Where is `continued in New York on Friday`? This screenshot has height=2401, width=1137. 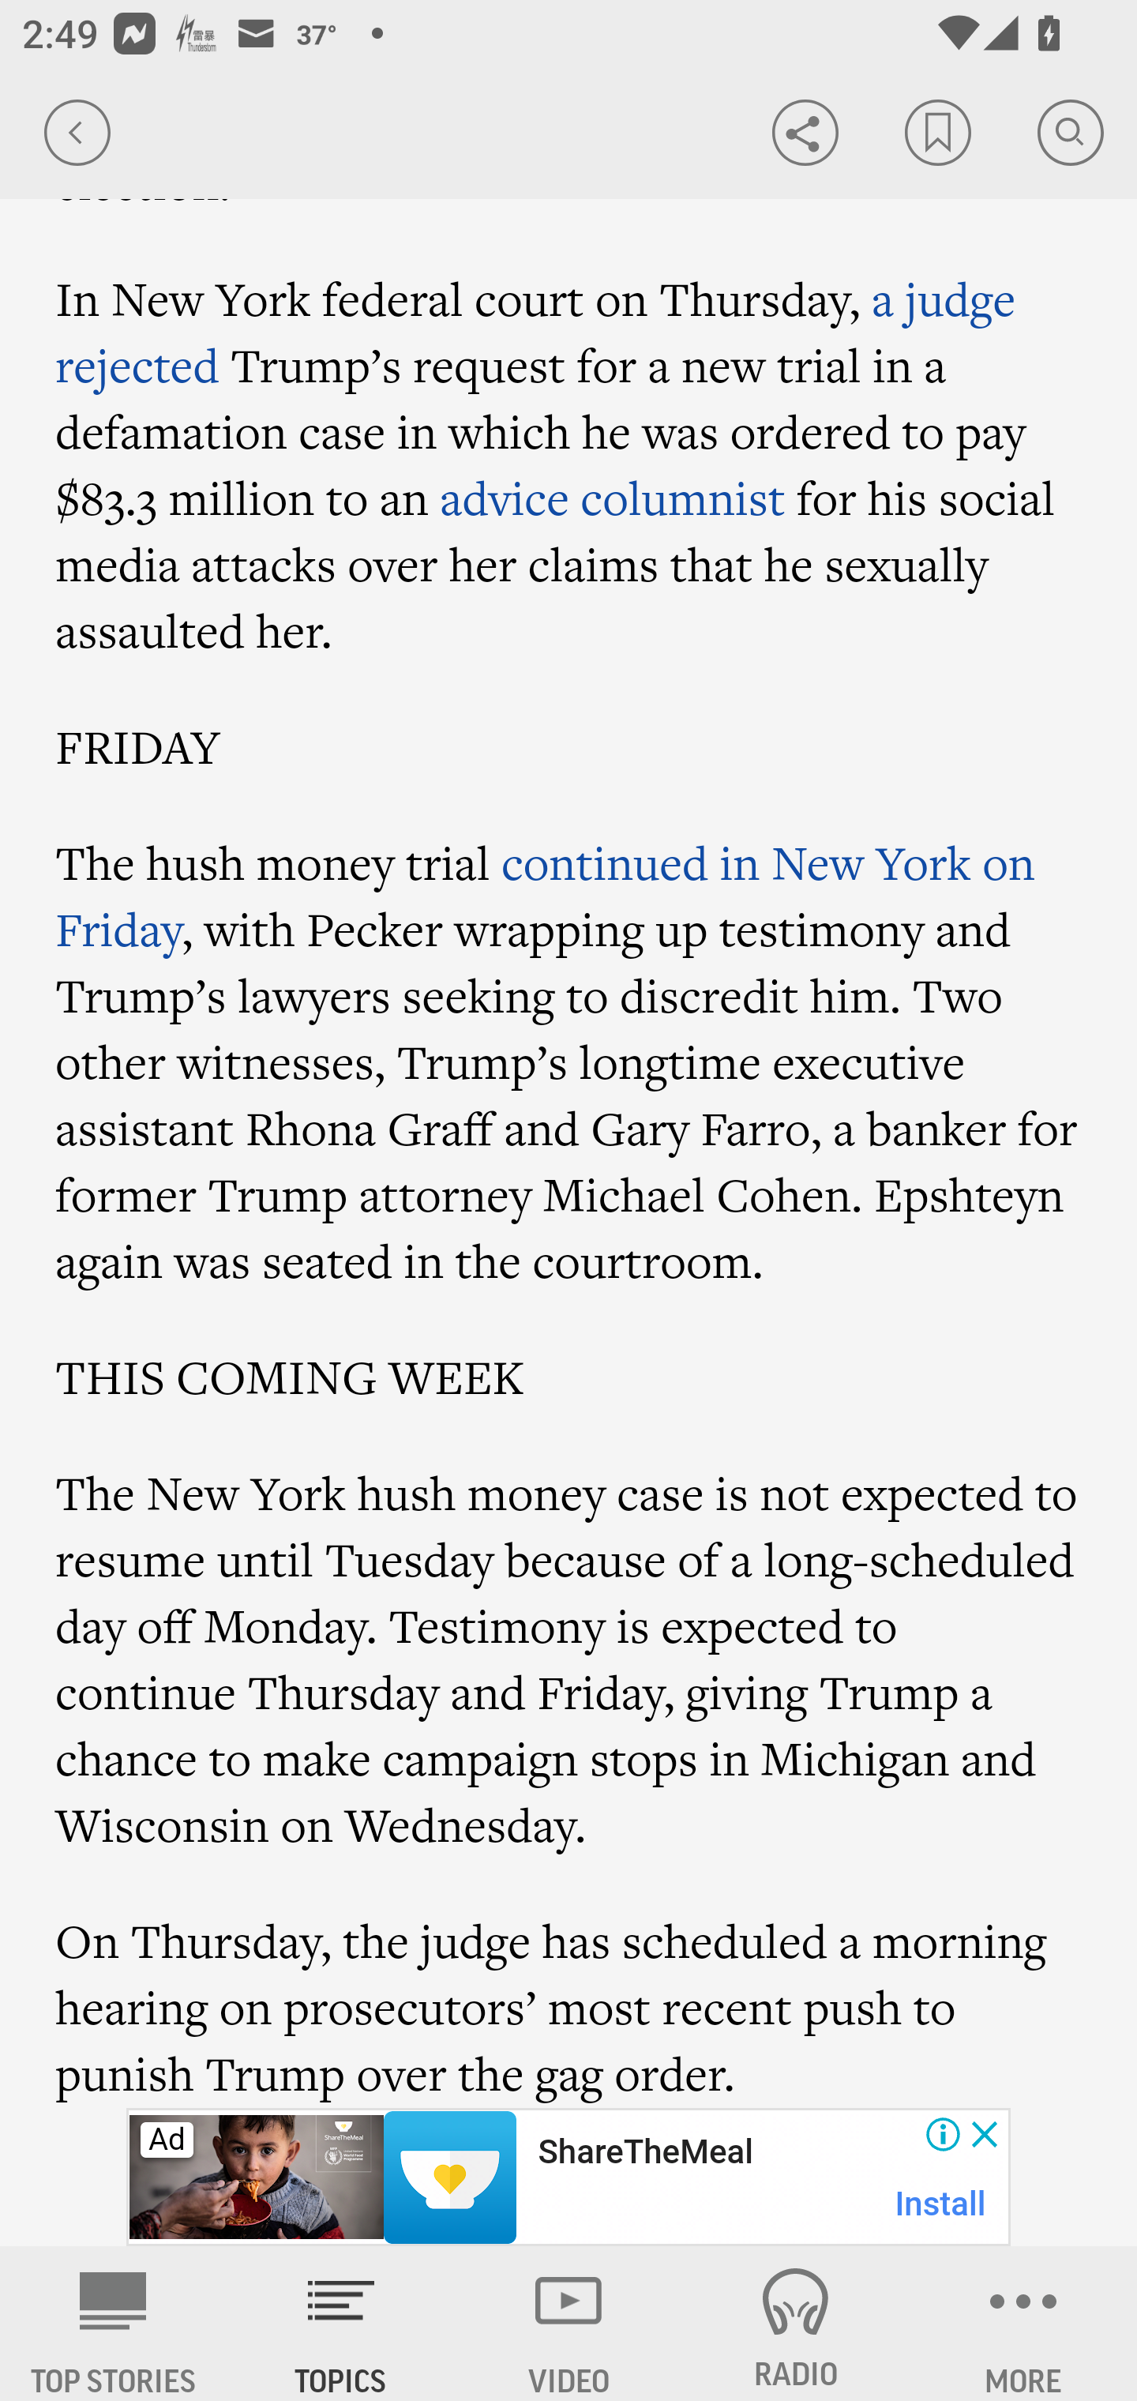
continued in New York on Friday is located at coordinates (545, 896).